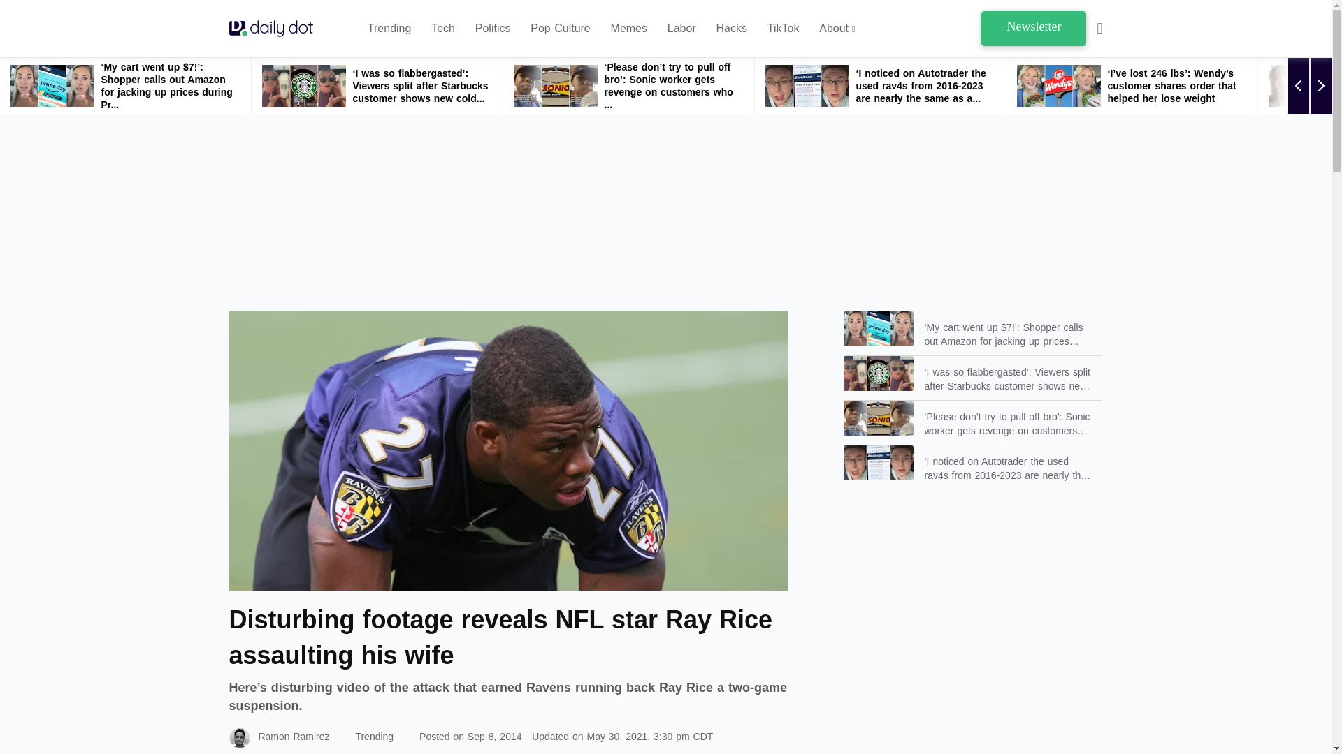 The height and width of the screenshot is (754, 1342). Describe the element at coordinates (1033, 28) in the screenshot. I see `Newsletter` at that location.